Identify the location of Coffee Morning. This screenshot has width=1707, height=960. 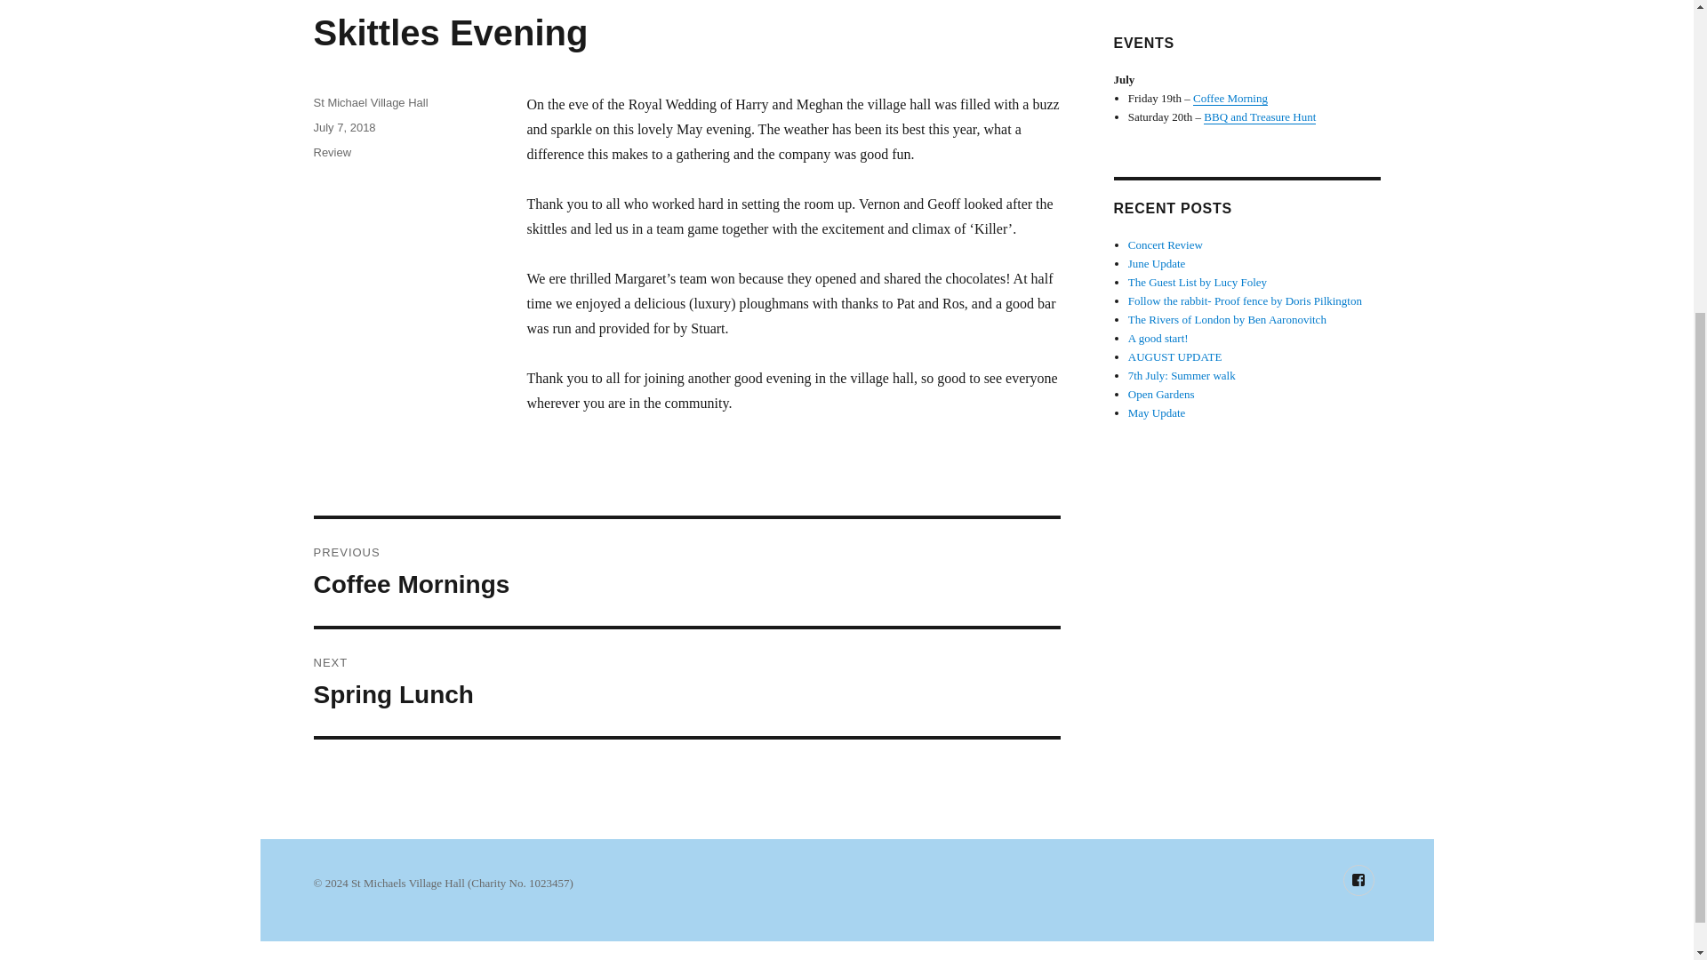
(1230, 98).